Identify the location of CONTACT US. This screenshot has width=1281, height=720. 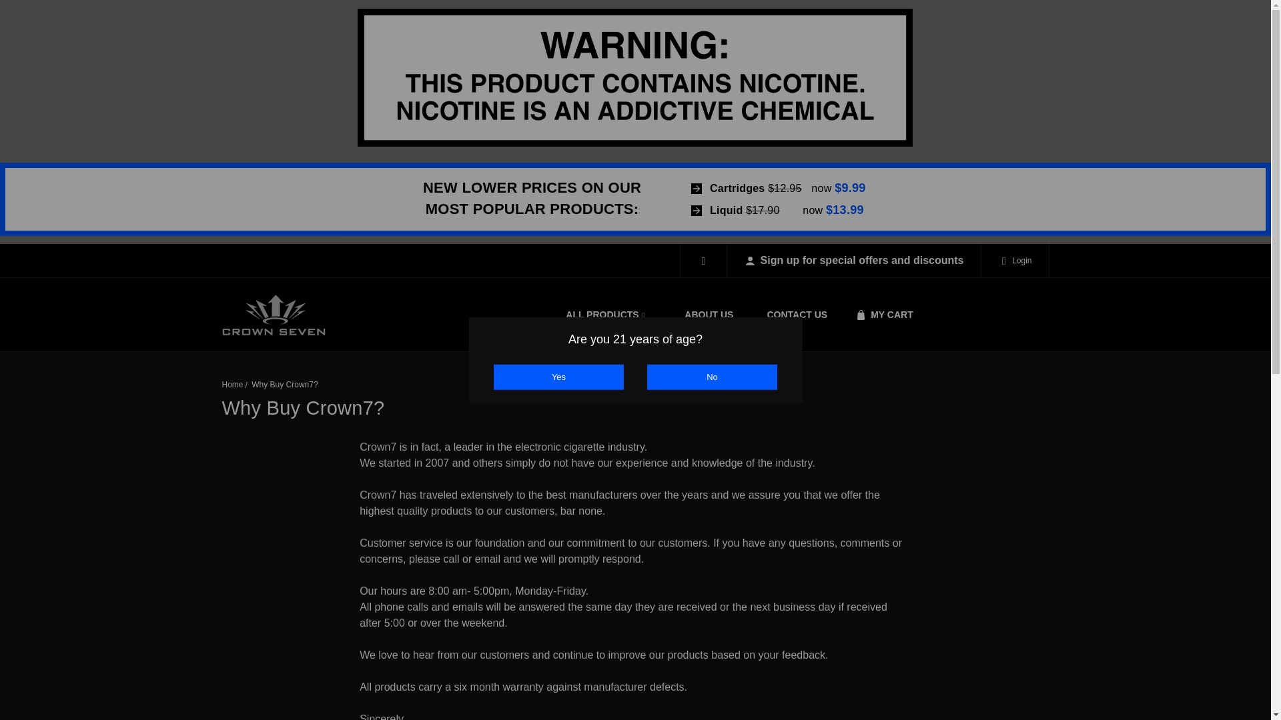
(797, 315).